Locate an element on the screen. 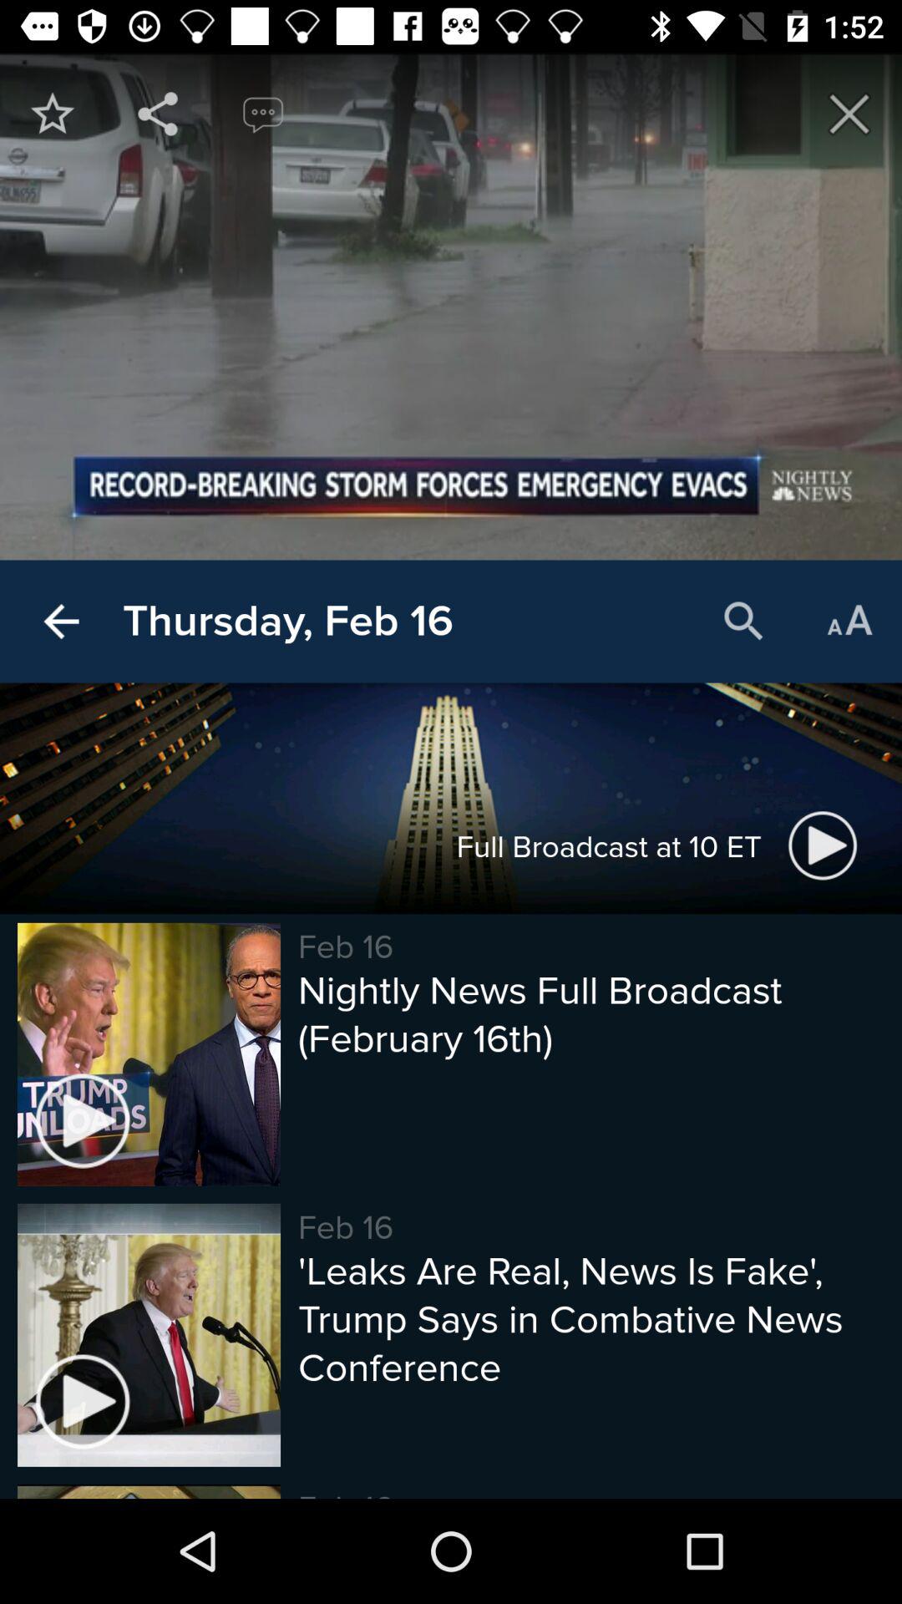 Image resolution: width=902 pixels, height=1604 pixels. share this video is located at coordinates (158, 114).